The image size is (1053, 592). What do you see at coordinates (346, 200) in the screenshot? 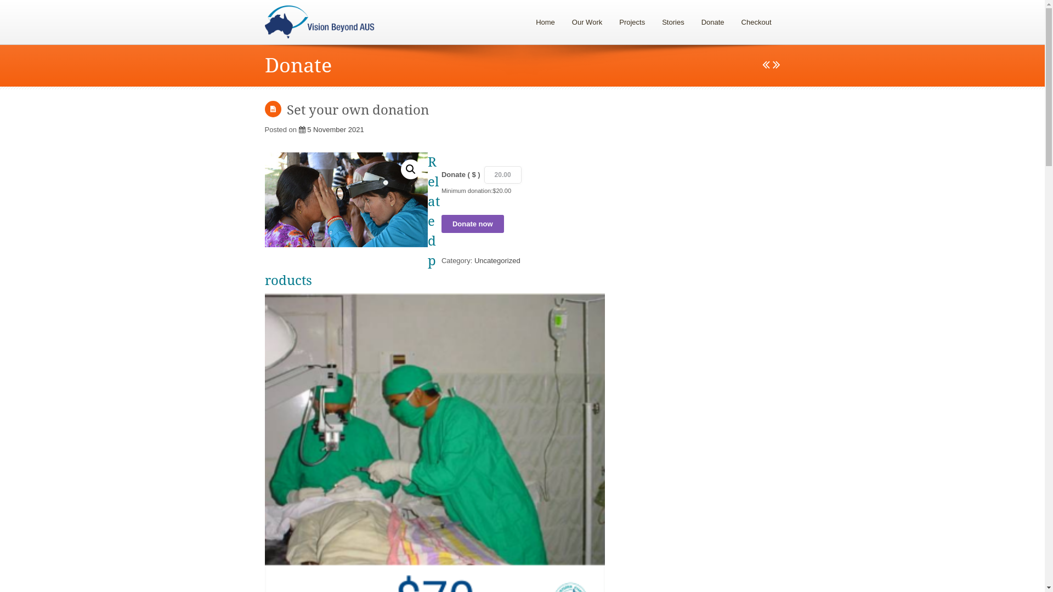
I see `CambodiaSec1` at bounding box center [346, 200].